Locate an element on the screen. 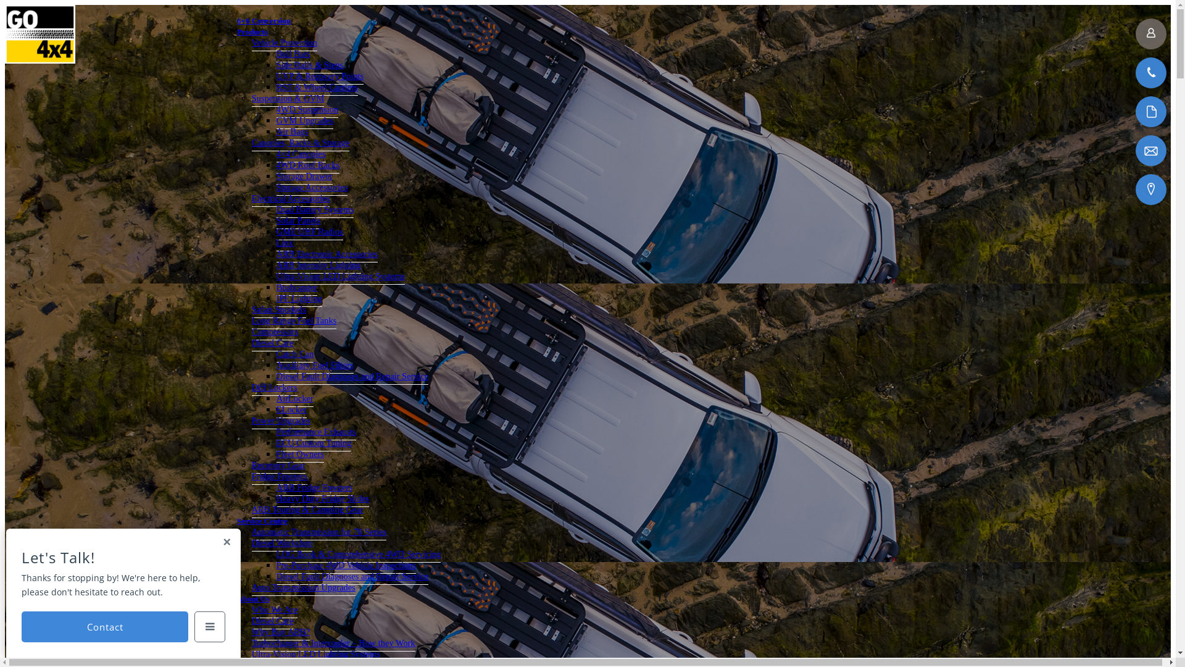 The height and width of the screenshot is (667, 1185). Performance Exhausts is located at coordinates (316, 432).